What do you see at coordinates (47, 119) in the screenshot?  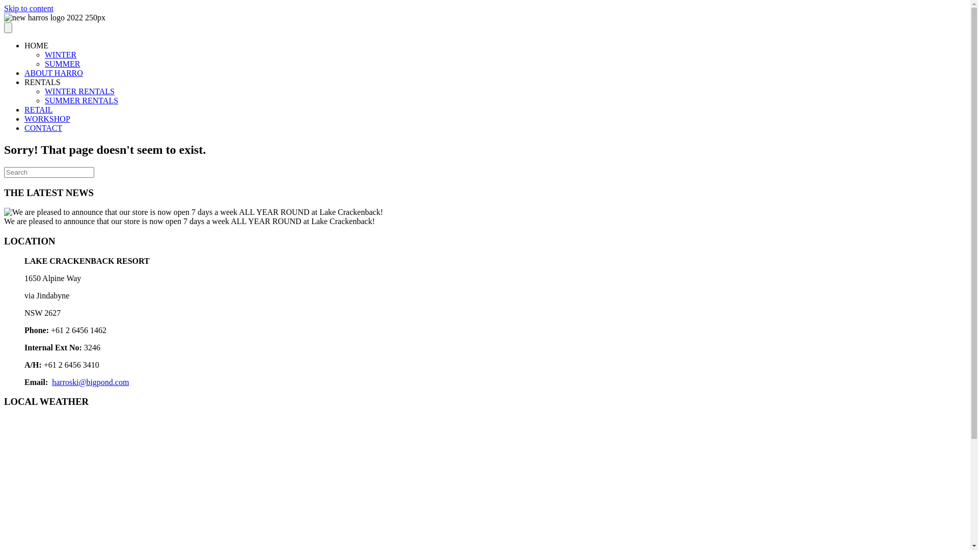 I see `WORKSHOP` at bounding box center [47, 119].